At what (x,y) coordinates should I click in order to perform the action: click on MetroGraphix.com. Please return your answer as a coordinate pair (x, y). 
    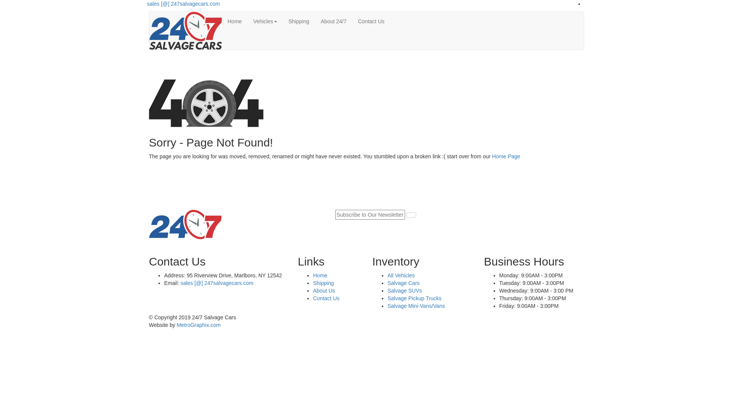
    Looking at the image, I should click on (199, 325).